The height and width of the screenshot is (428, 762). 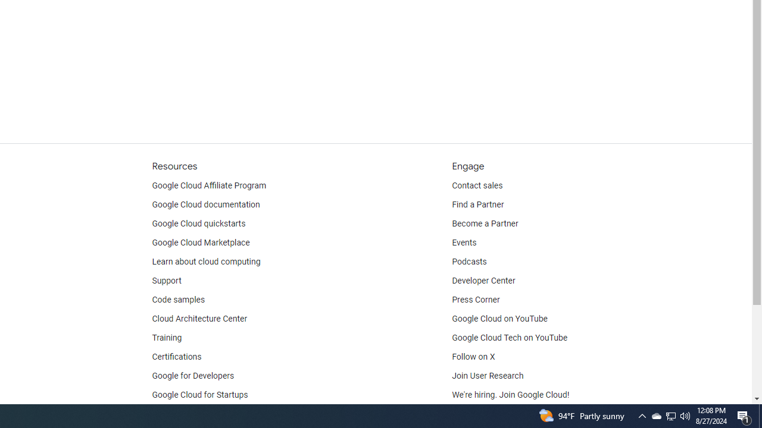 What do you see at coordinates (469, 262) in the screenshot?
I see `Podcasts` at bounding box center [469, 262].